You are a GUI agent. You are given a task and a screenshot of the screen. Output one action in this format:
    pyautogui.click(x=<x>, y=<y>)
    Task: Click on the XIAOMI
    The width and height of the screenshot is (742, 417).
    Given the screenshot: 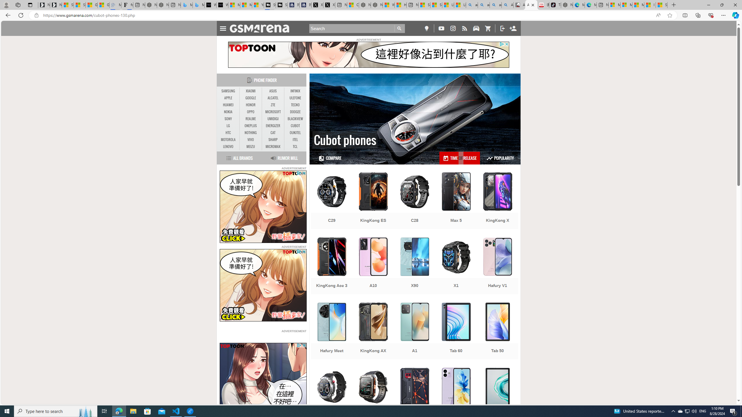 What is the action you would take?
    pyautogui.click(x=250, y=91)
    